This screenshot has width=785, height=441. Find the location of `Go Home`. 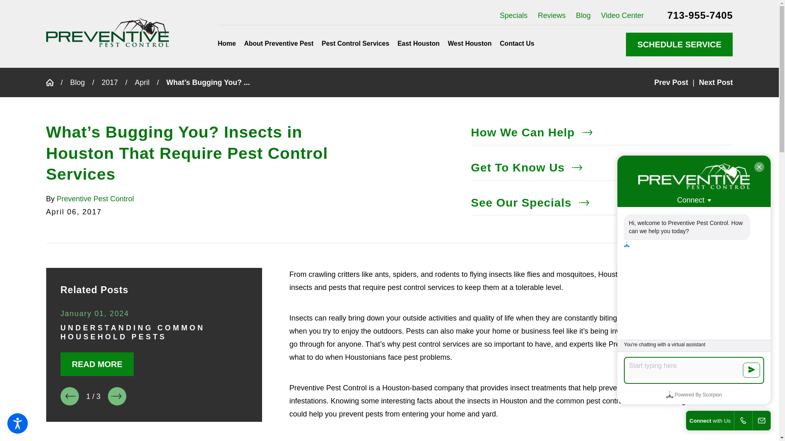

Go Home is located at coordinates (53, 82).